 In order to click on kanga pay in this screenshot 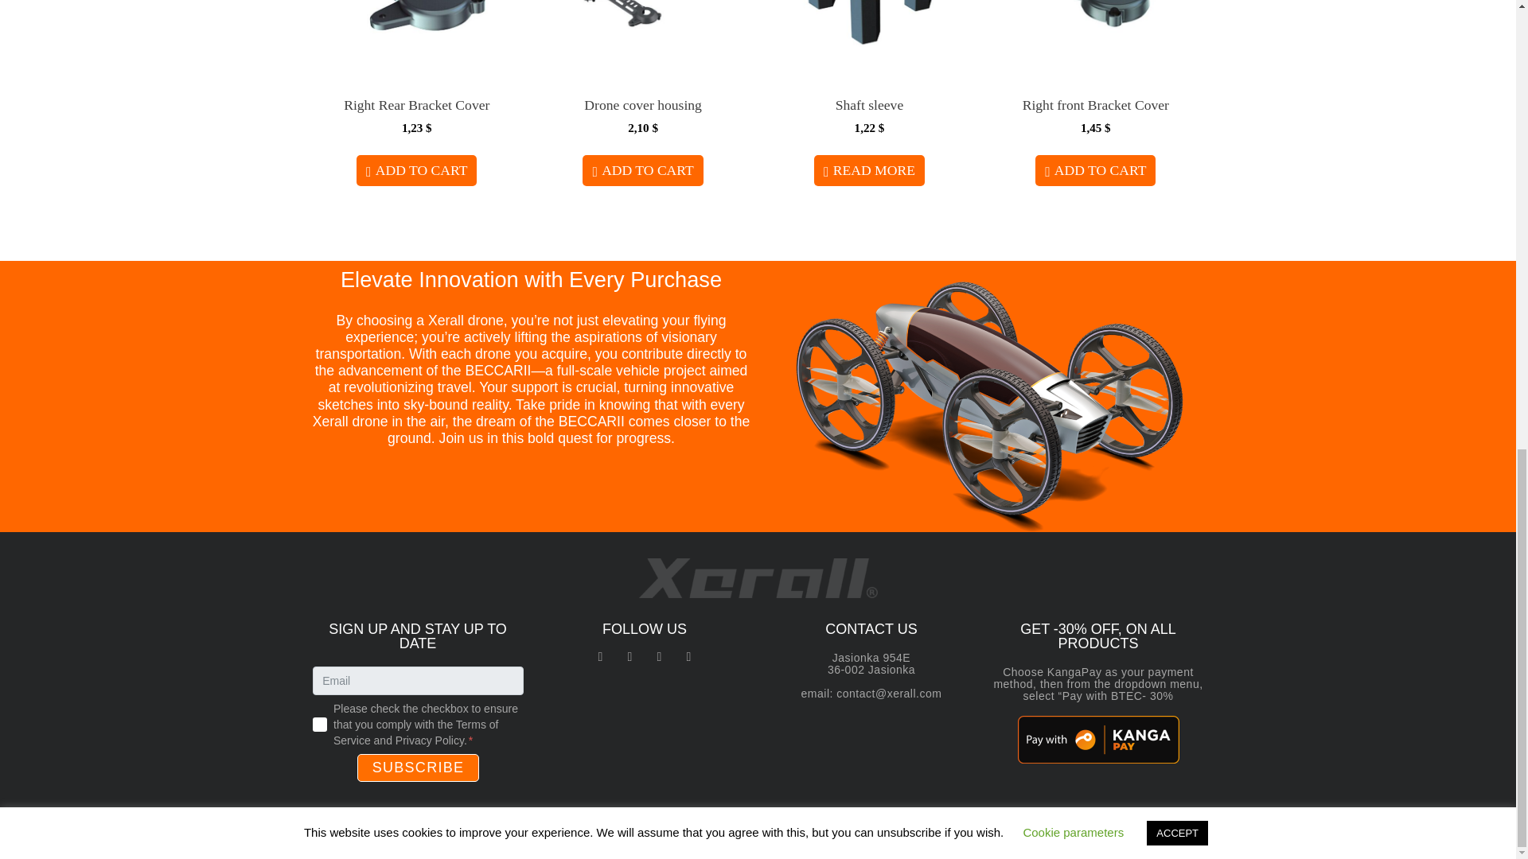, I will do `click(1097, 740)`.